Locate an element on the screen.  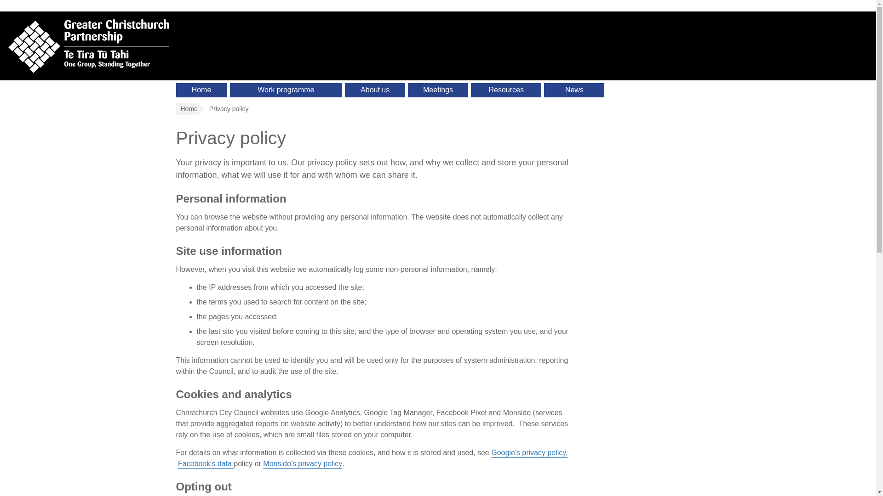
Meetings is located at coordinates (438, 90).